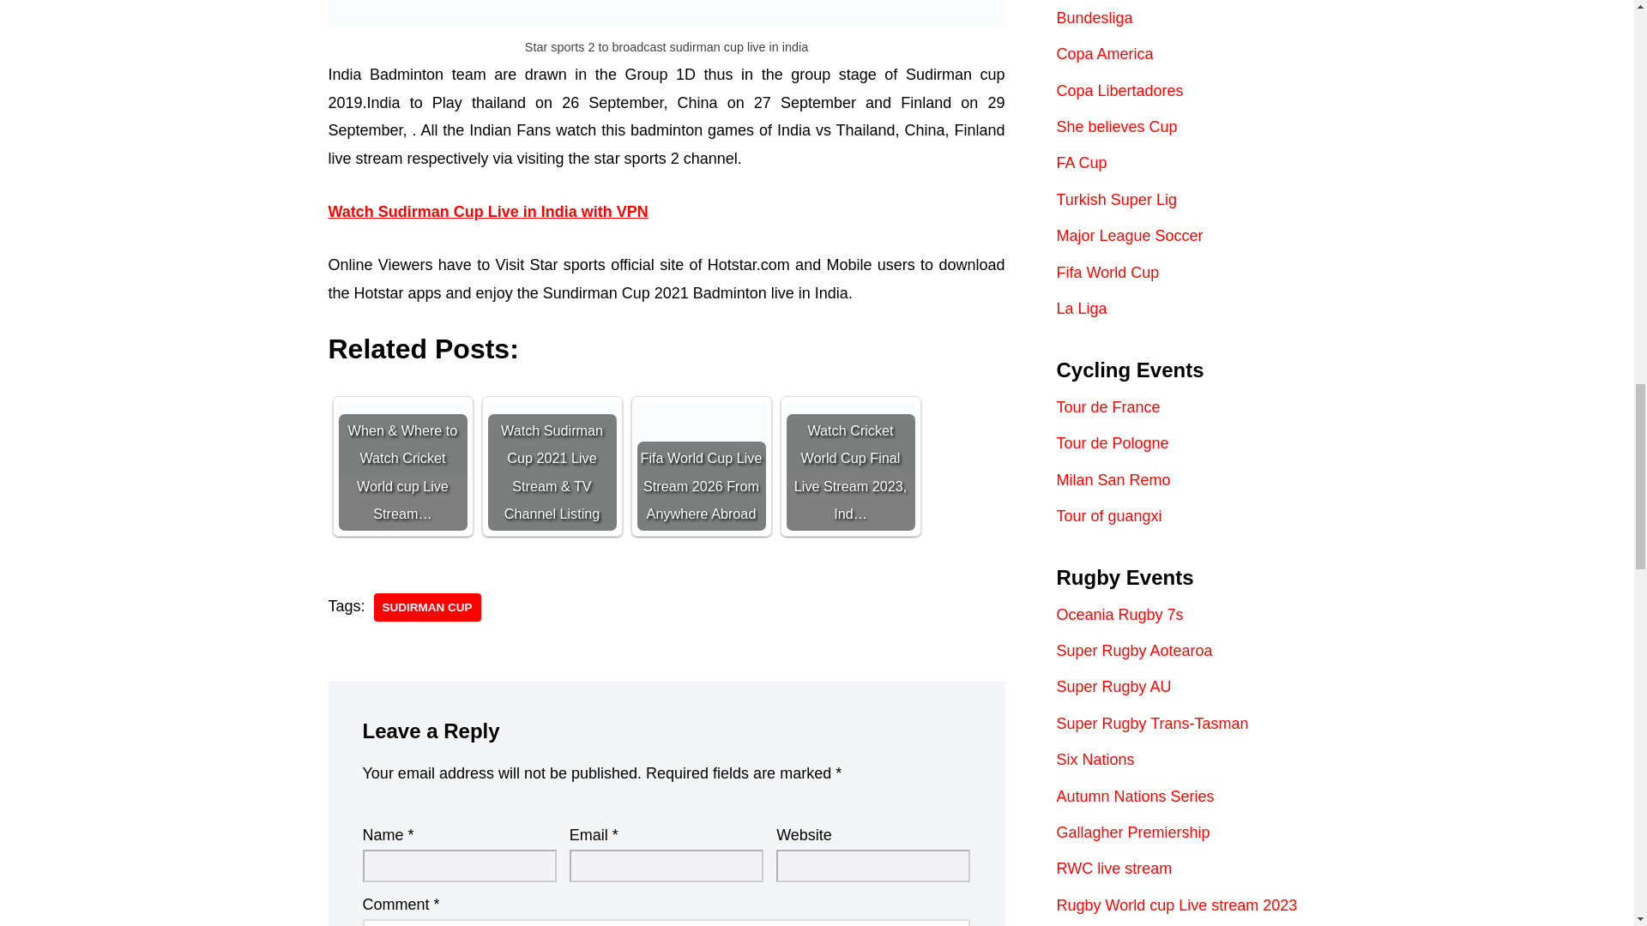  Describe the element at coordinates (427, 607) in the screenshot. I see `sudirman cup` at that location.